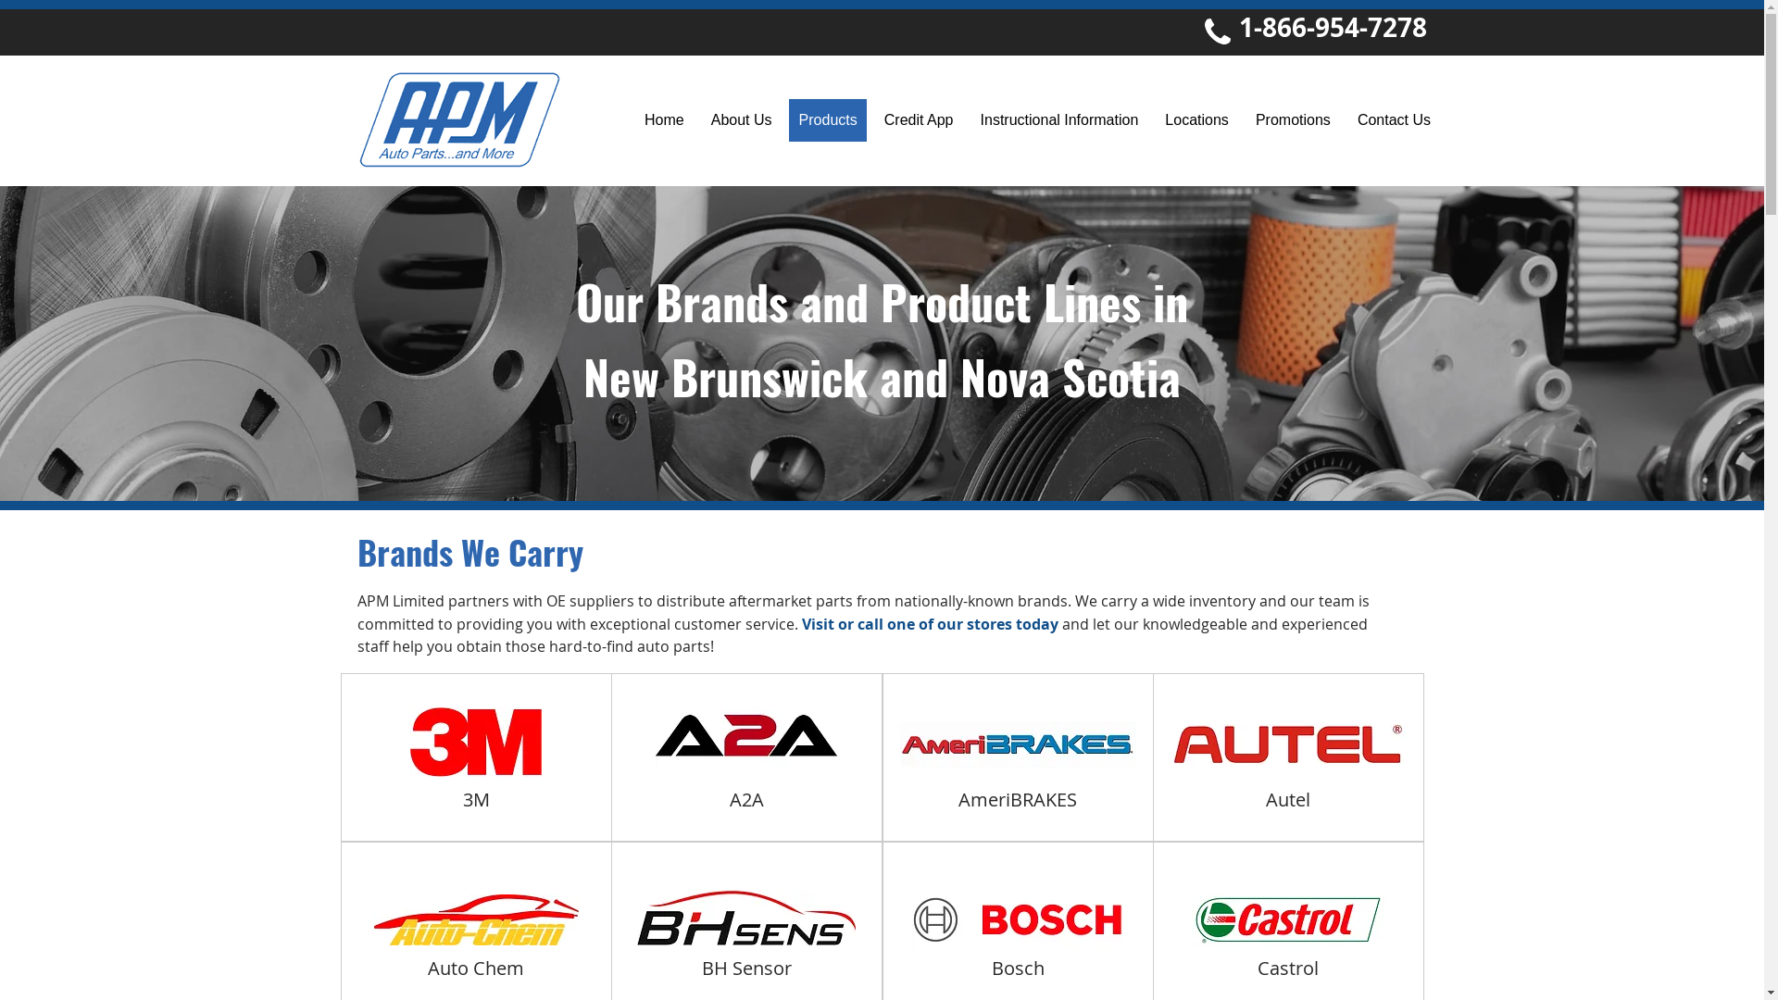 Image resolution: width=1778 pixels, height=1000 pixels. I want to click on Promotions, so click(1293, 120).